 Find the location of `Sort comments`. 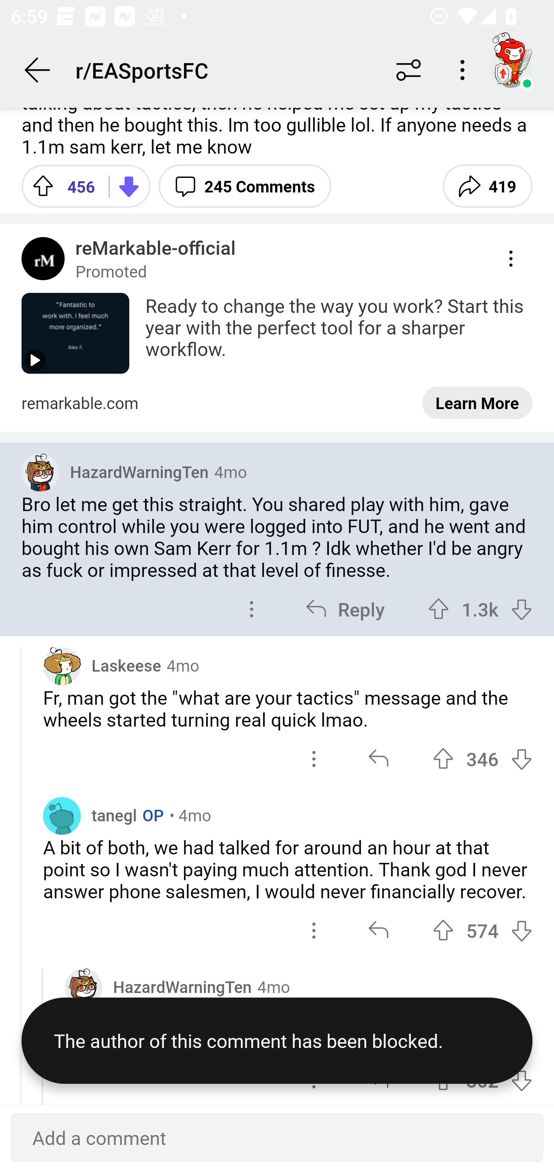

Sort comments is located at coordinates (409, 70).